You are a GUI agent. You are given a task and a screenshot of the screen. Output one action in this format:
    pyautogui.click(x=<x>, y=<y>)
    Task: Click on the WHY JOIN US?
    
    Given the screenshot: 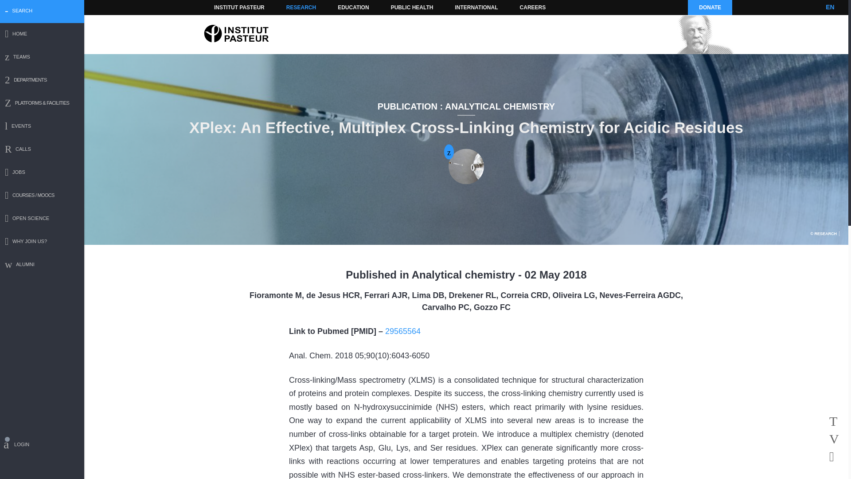 What is the action you would take?
    pyautogui.click(x=42, y=242)
    